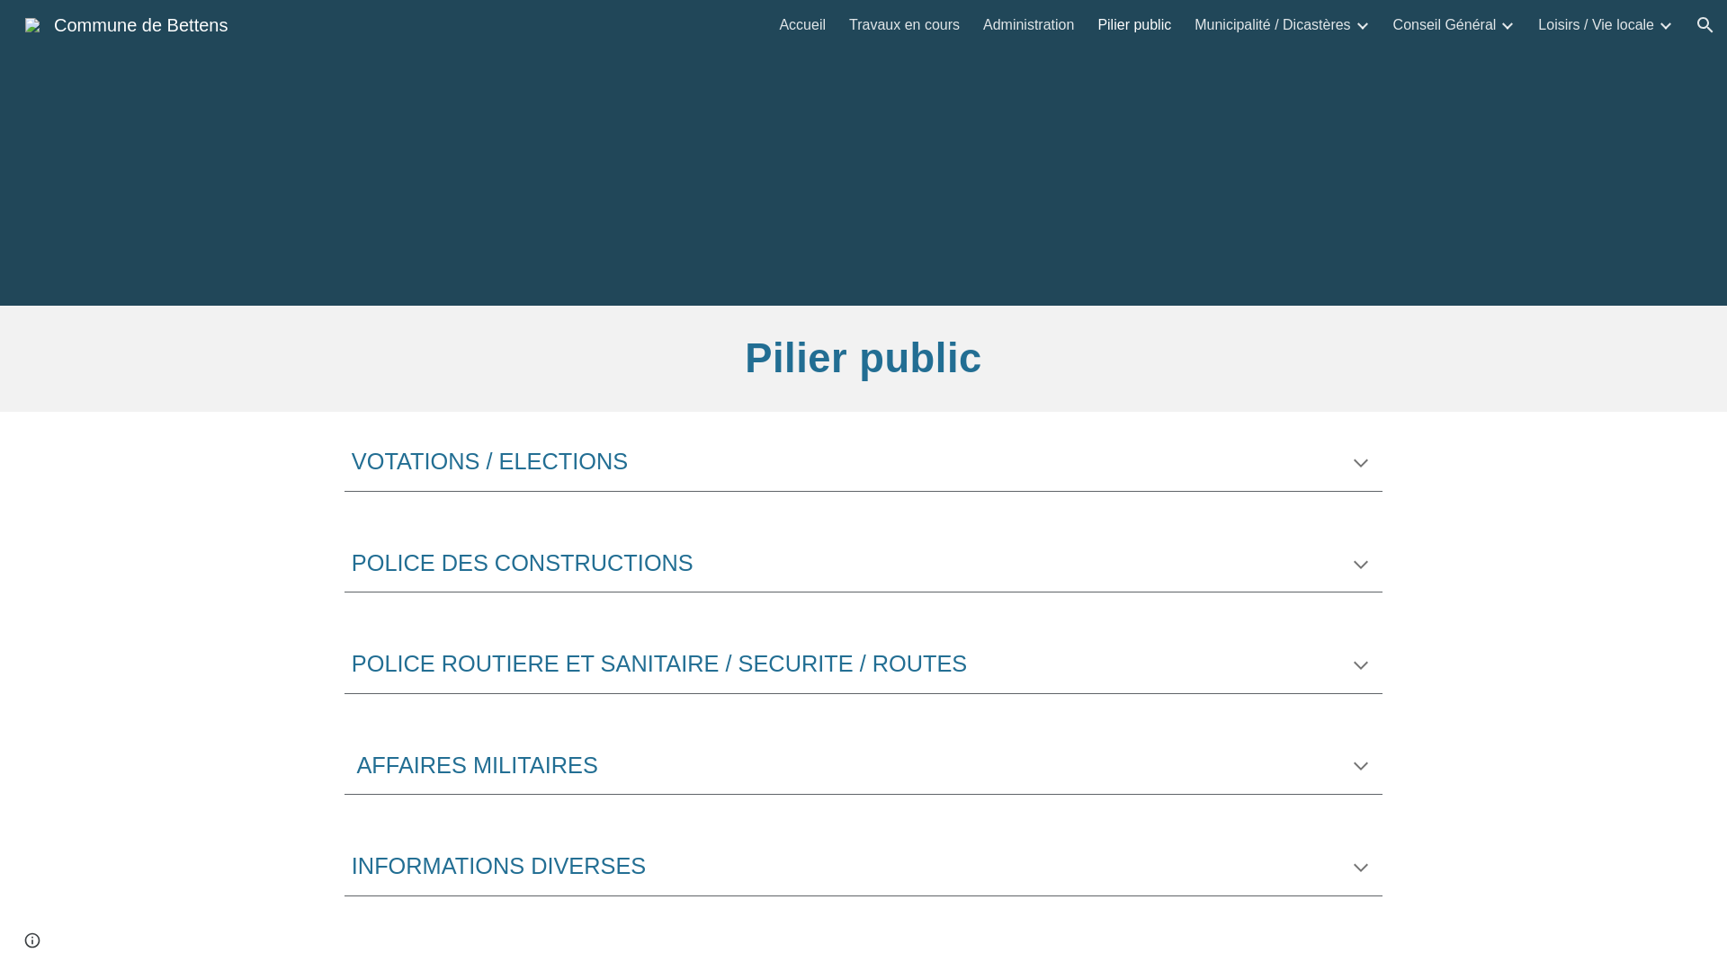 This screenshot has width=1727, height=971. I want to click on Commune de Bettens, so click(126, 23).